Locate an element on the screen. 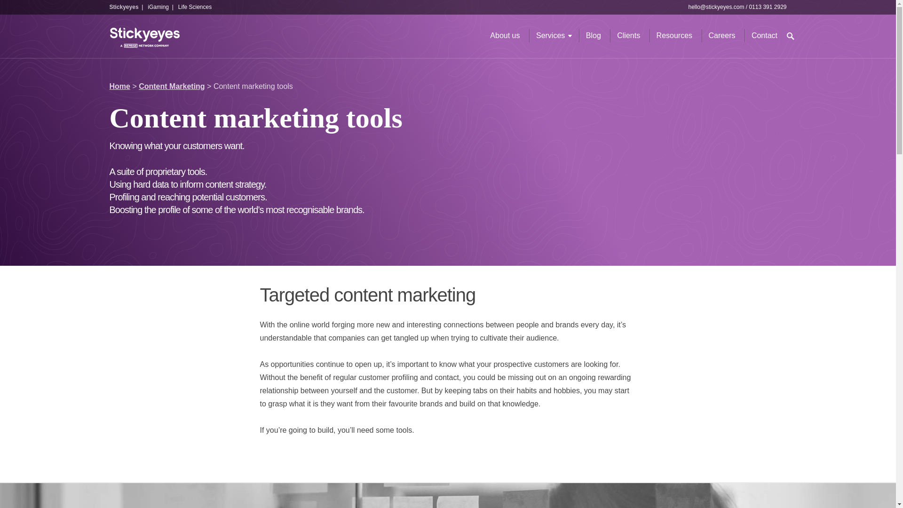 The height and width of the screenshot is (508, 903). Stickyeyes is located at coordinates (123, 7).